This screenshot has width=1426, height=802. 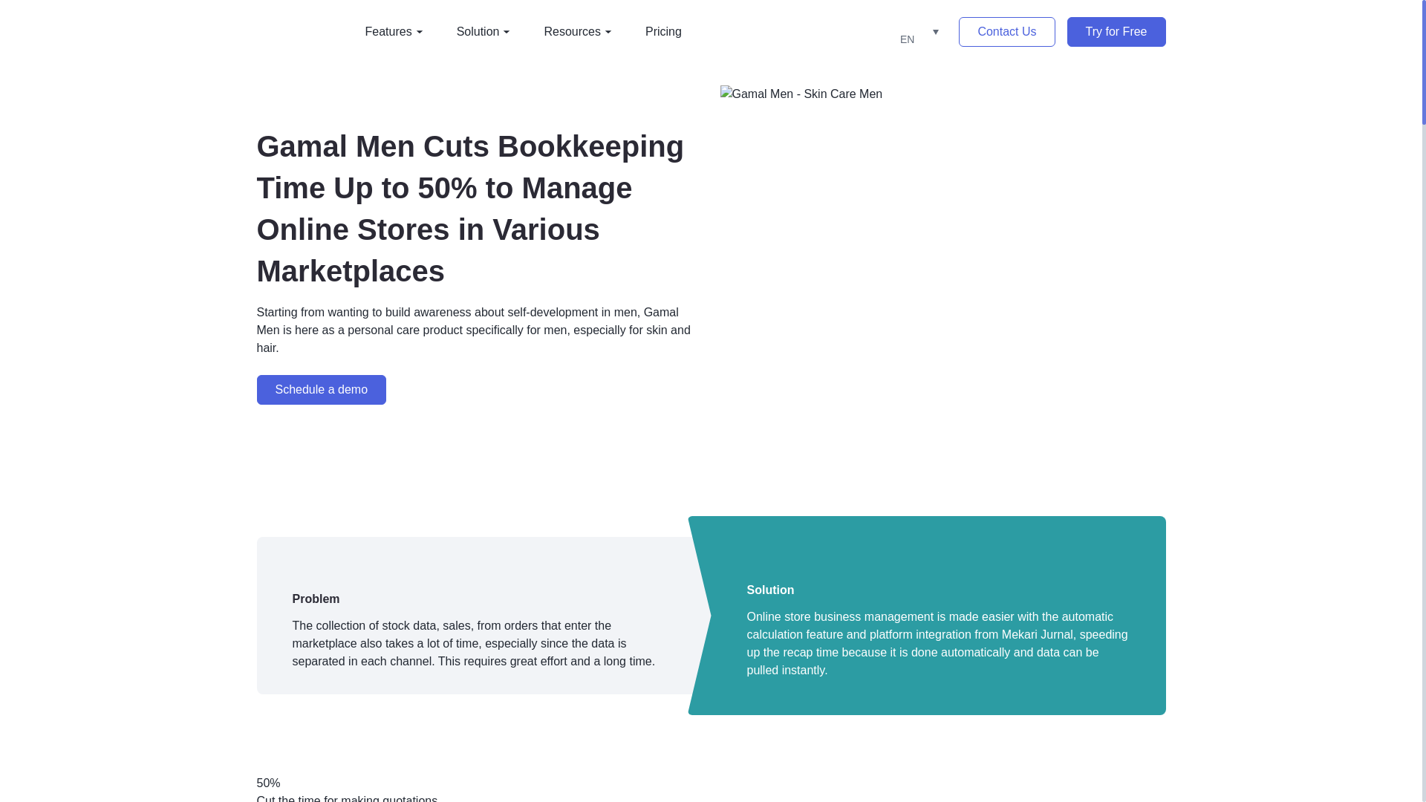 What do you see at coordinates (663, 31) in the screenshot?
I see `Pricing` at bounding box center [663, 31].